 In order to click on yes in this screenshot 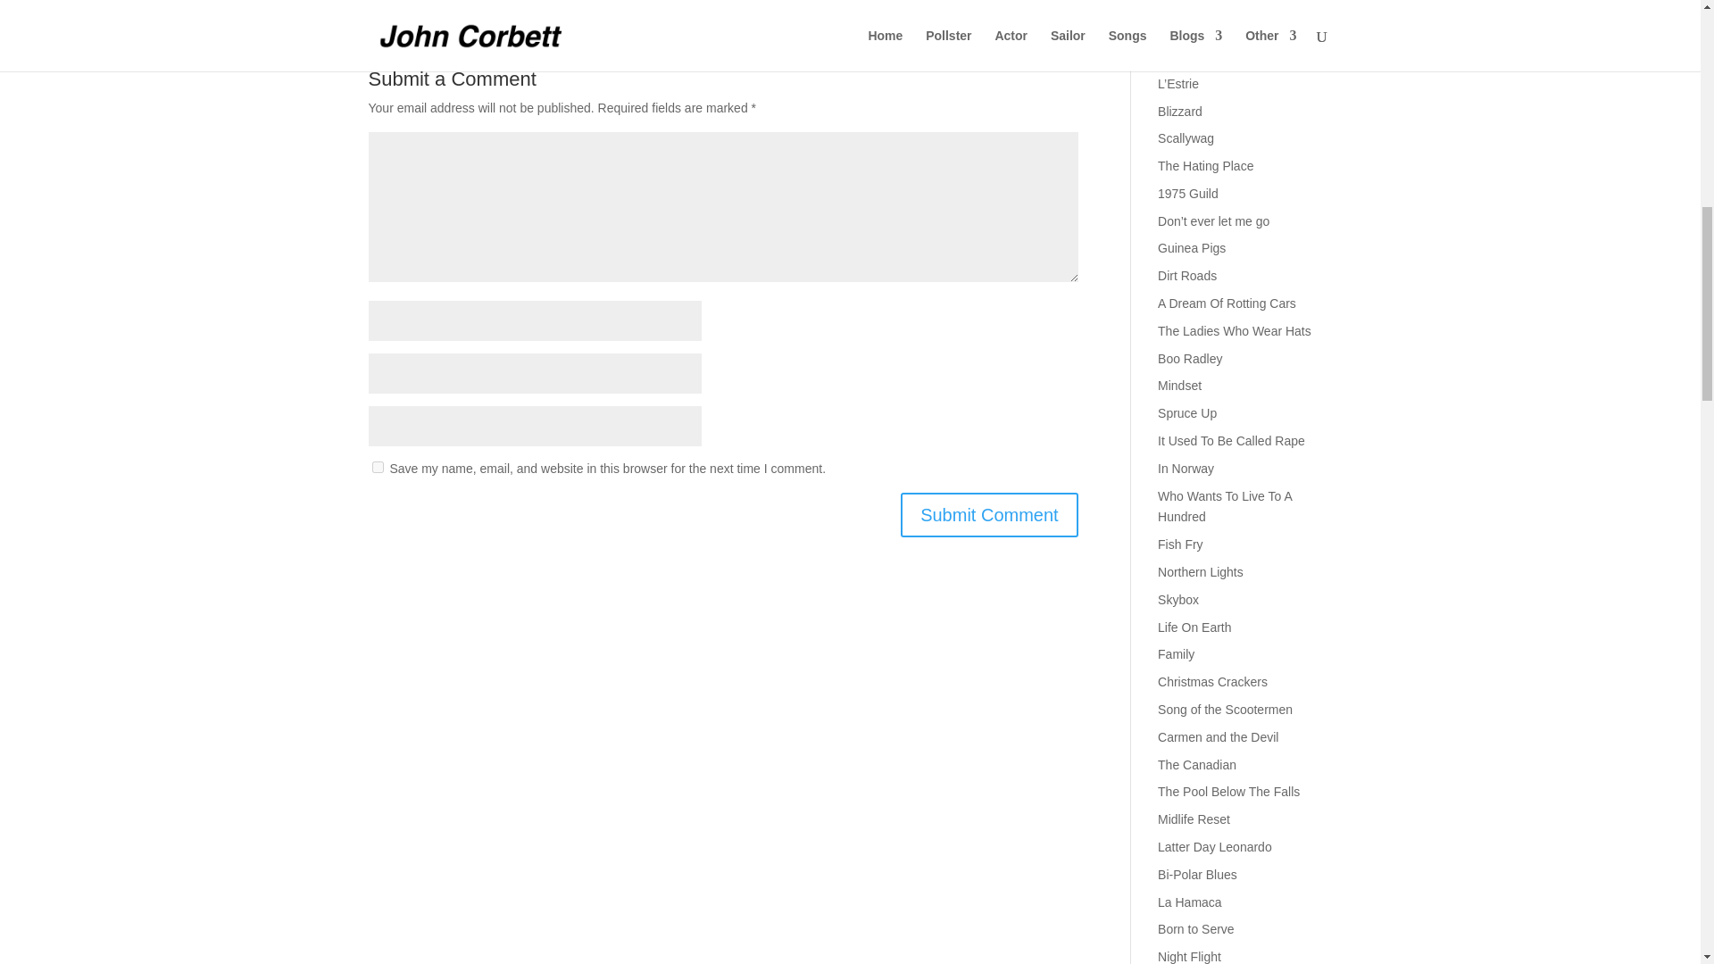, I will do `click(377, 468)`.